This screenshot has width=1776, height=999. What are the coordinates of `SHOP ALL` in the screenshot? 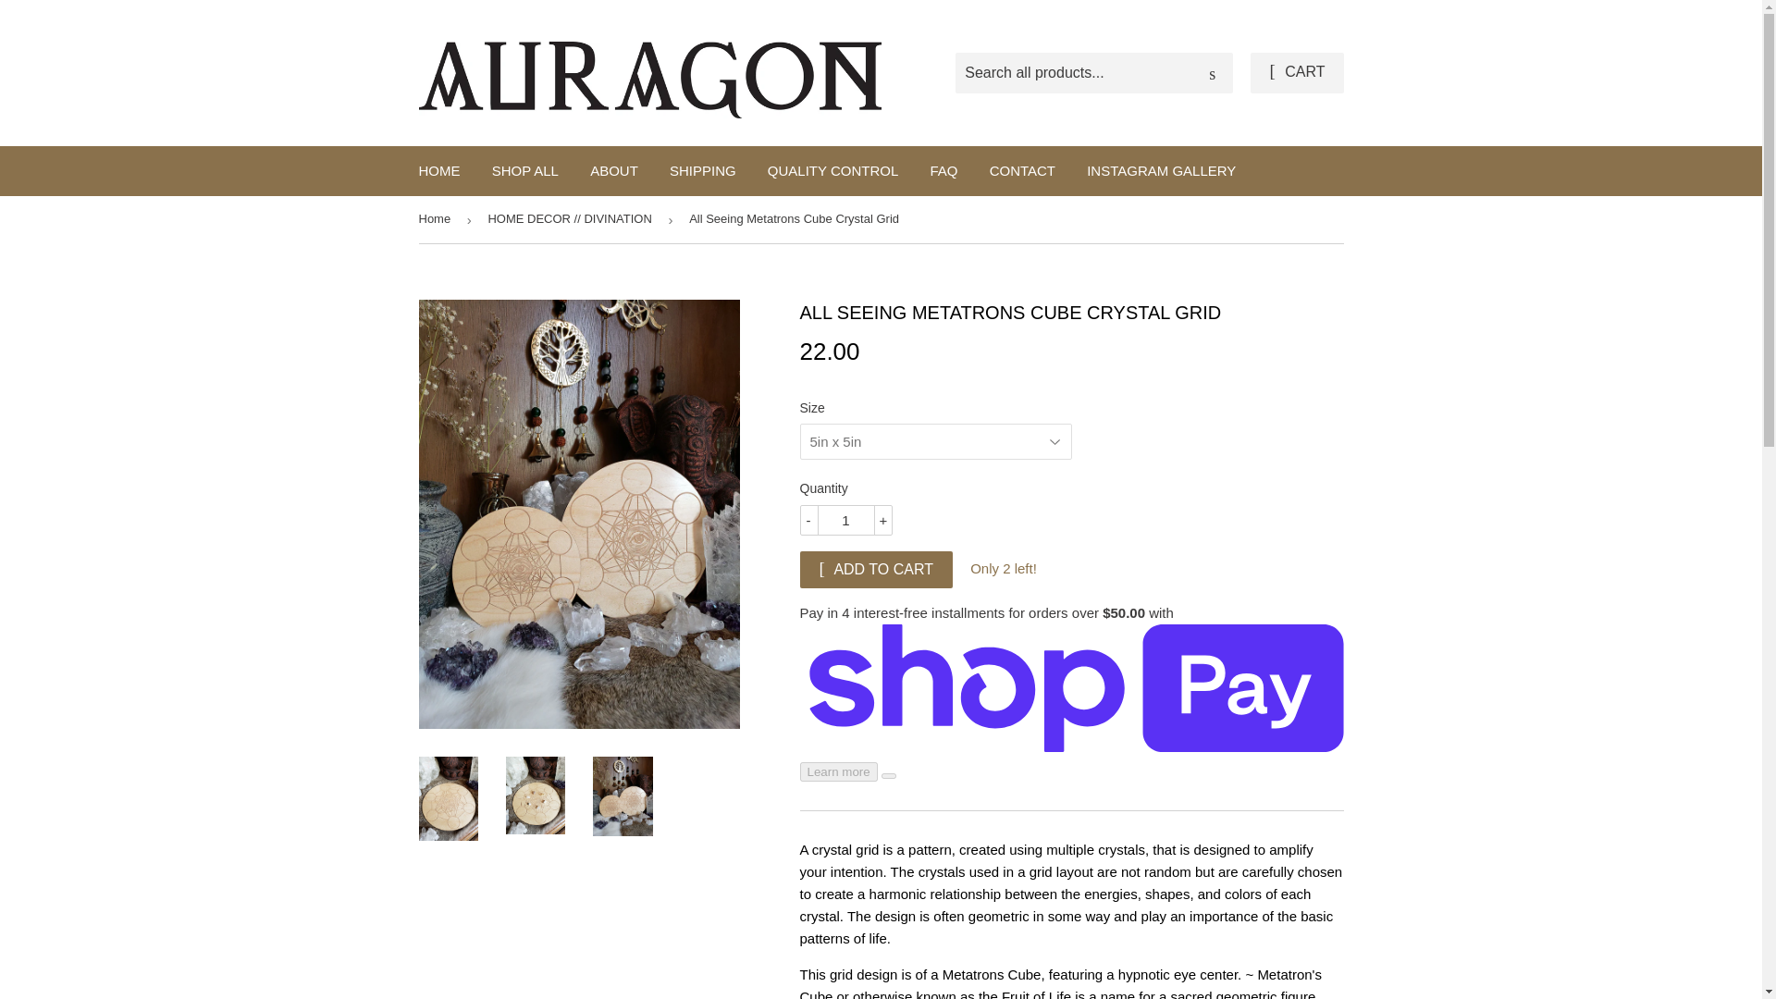 It's located at (524, 170).